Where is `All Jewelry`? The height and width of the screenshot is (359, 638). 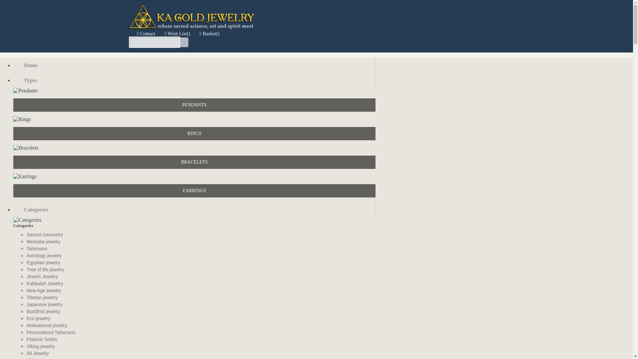
All Jewelry is located at coordinates (201, 354).